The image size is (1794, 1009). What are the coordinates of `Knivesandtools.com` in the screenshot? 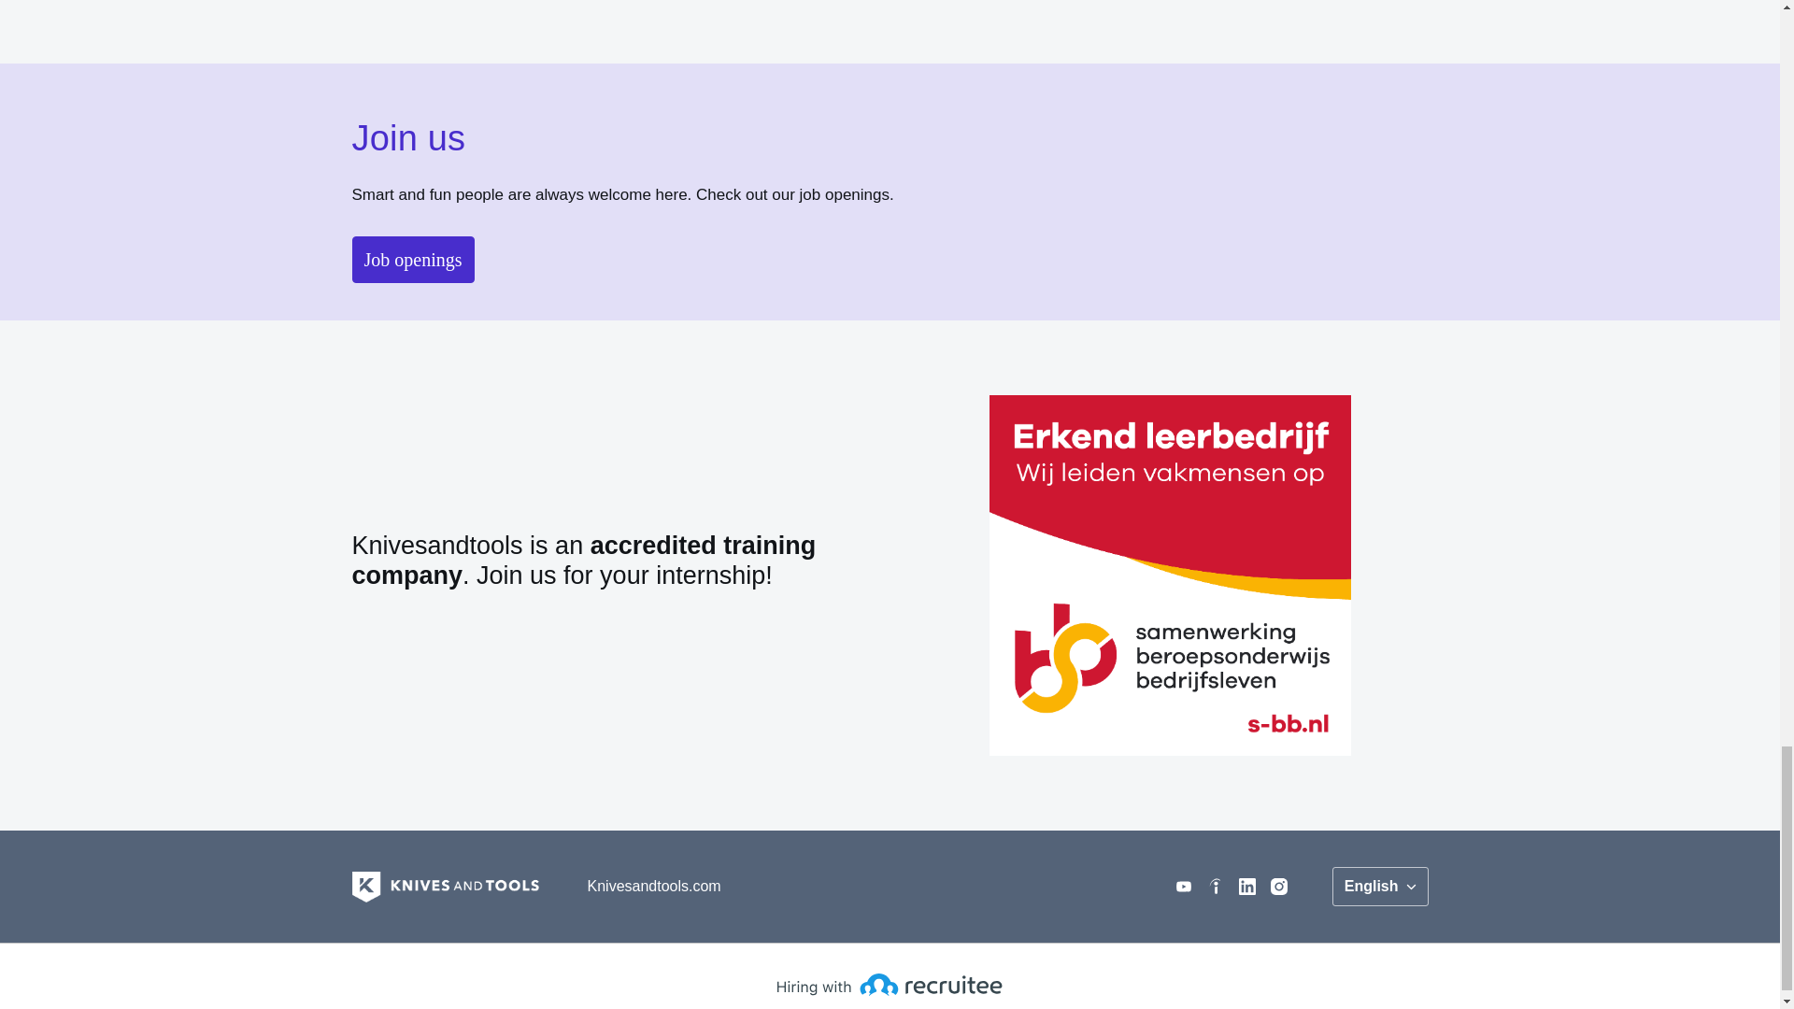 It's located at (654, 886).